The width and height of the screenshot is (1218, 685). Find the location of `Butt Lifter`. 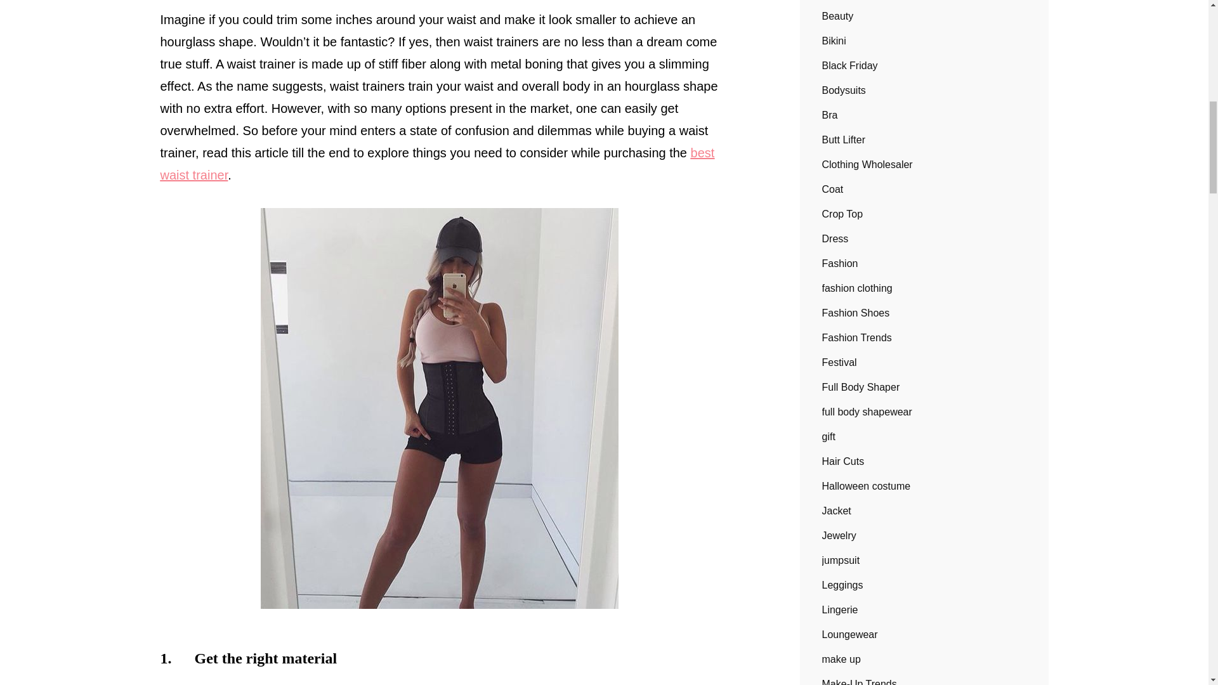

Butt Lifter is located at coordinates (844, 140).